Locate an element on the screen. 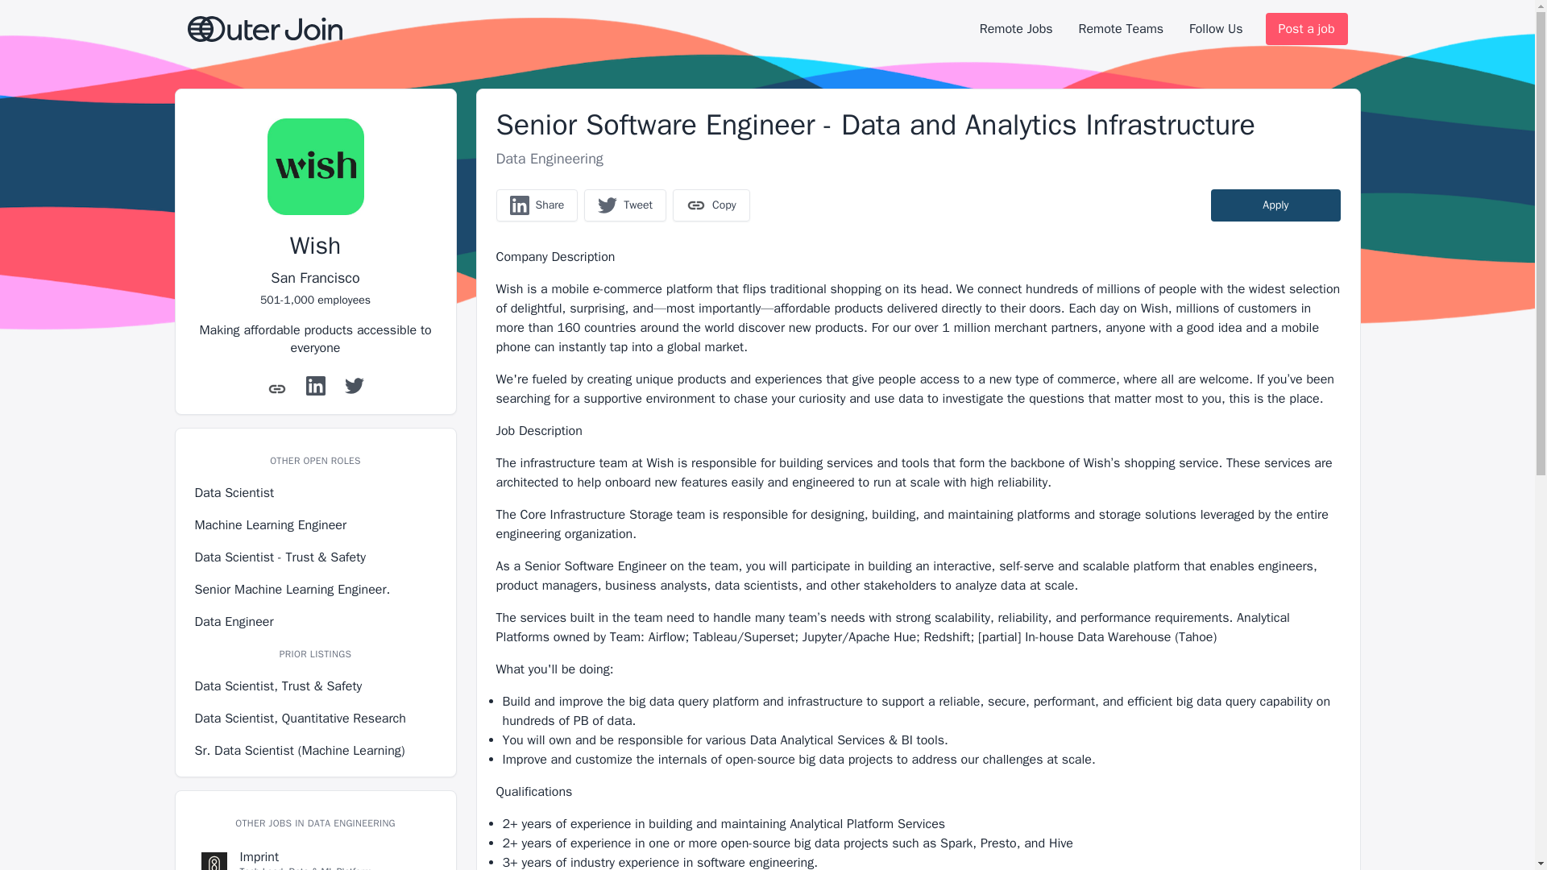 This screenshot has height=870, width=1547. Data Scientist is located at coordinates (316, 493).